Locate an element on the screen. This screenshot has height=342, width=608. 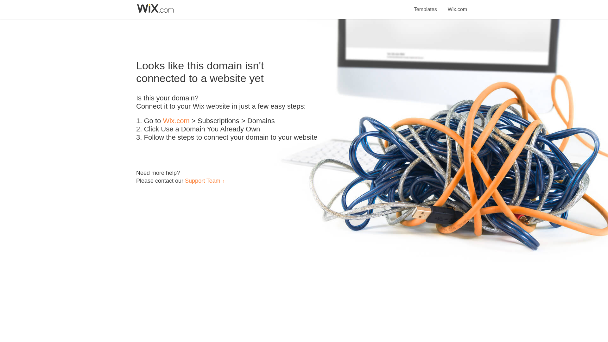
Support Team is located at coordinates (202, 180).